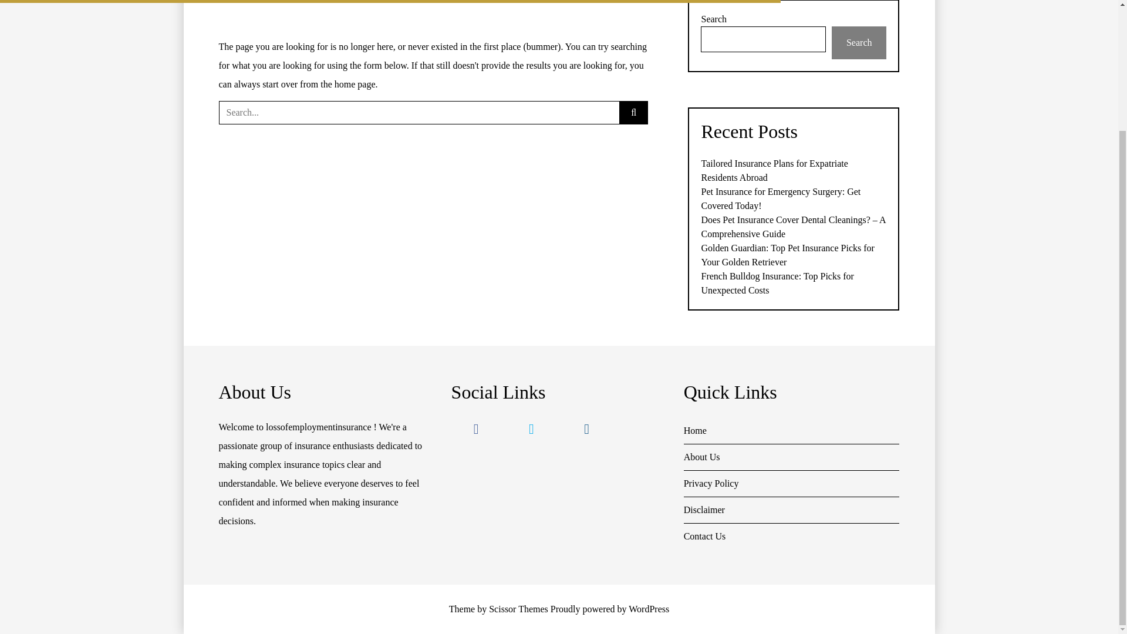  I want to click on French Bulldog Insurance: Top Picks for Unexpected Costs, so click(777, 283).